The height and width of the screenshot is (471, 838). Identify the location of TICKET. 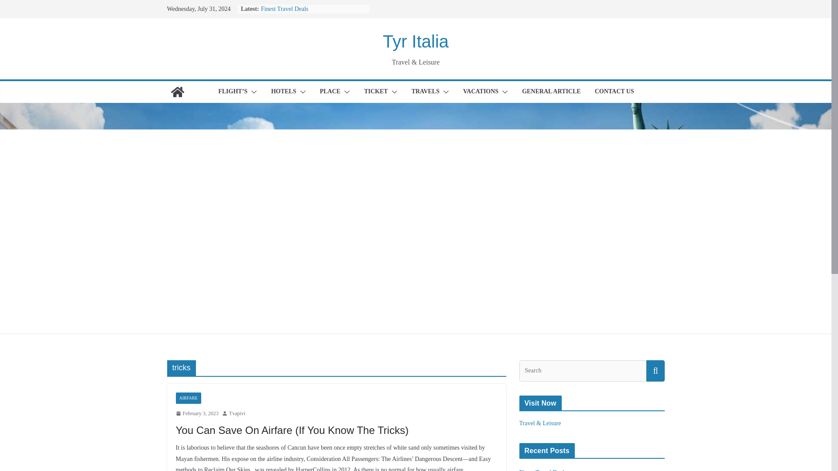
(375, 92).